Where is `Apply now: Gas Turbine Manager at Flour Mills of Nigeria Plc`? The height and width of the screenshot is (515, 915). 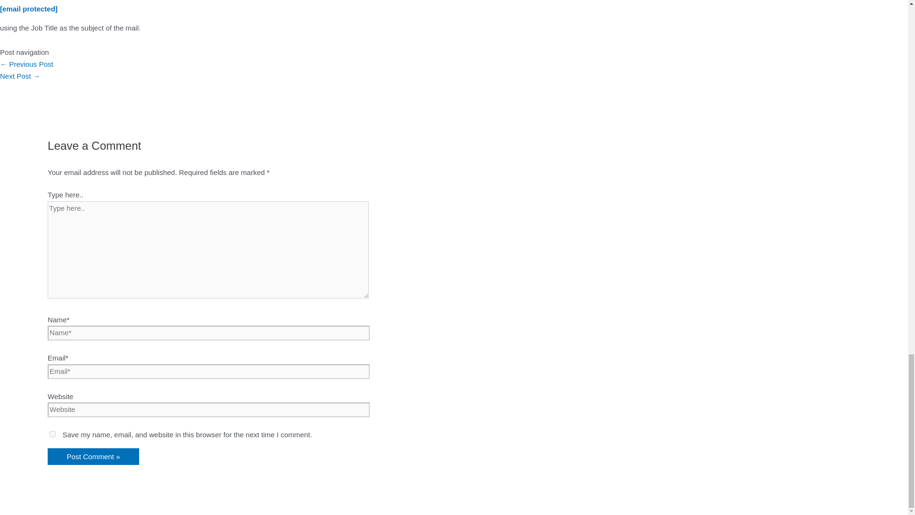
Apply now: Gas Turbine Manager at Flour Mills of Nigeria Plc is located at coordinates (27, 64).